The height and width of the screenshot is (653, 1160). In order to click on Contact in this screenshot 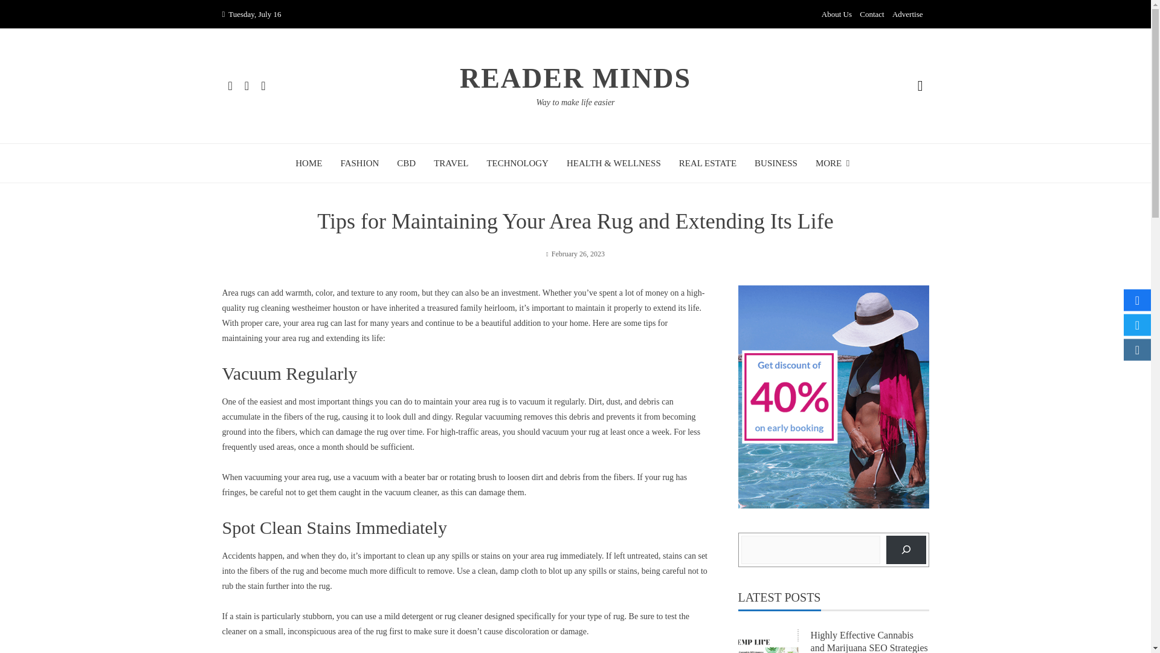, I will do `click(871, 15)`.